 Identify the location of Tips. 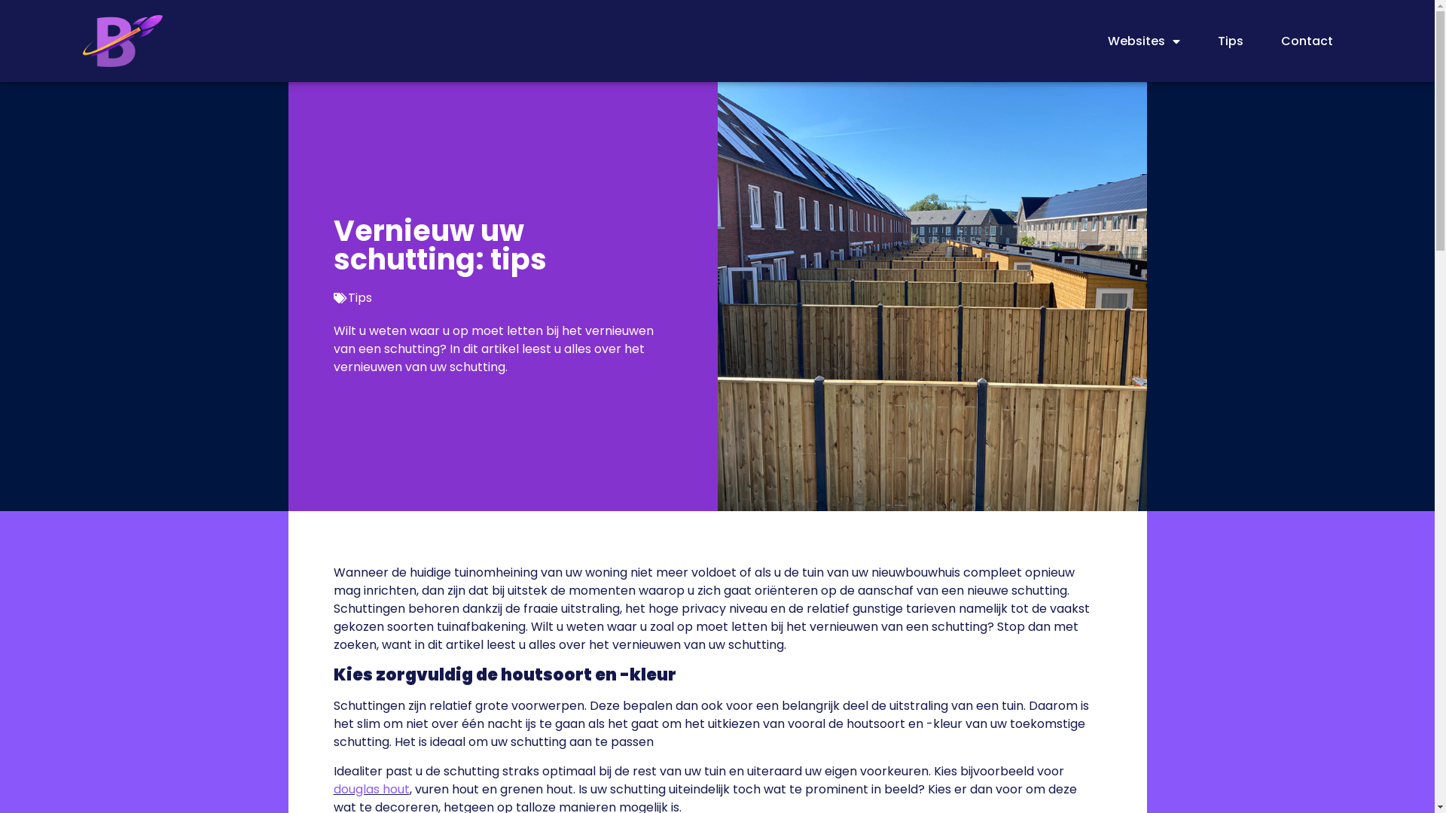
(360, 298).